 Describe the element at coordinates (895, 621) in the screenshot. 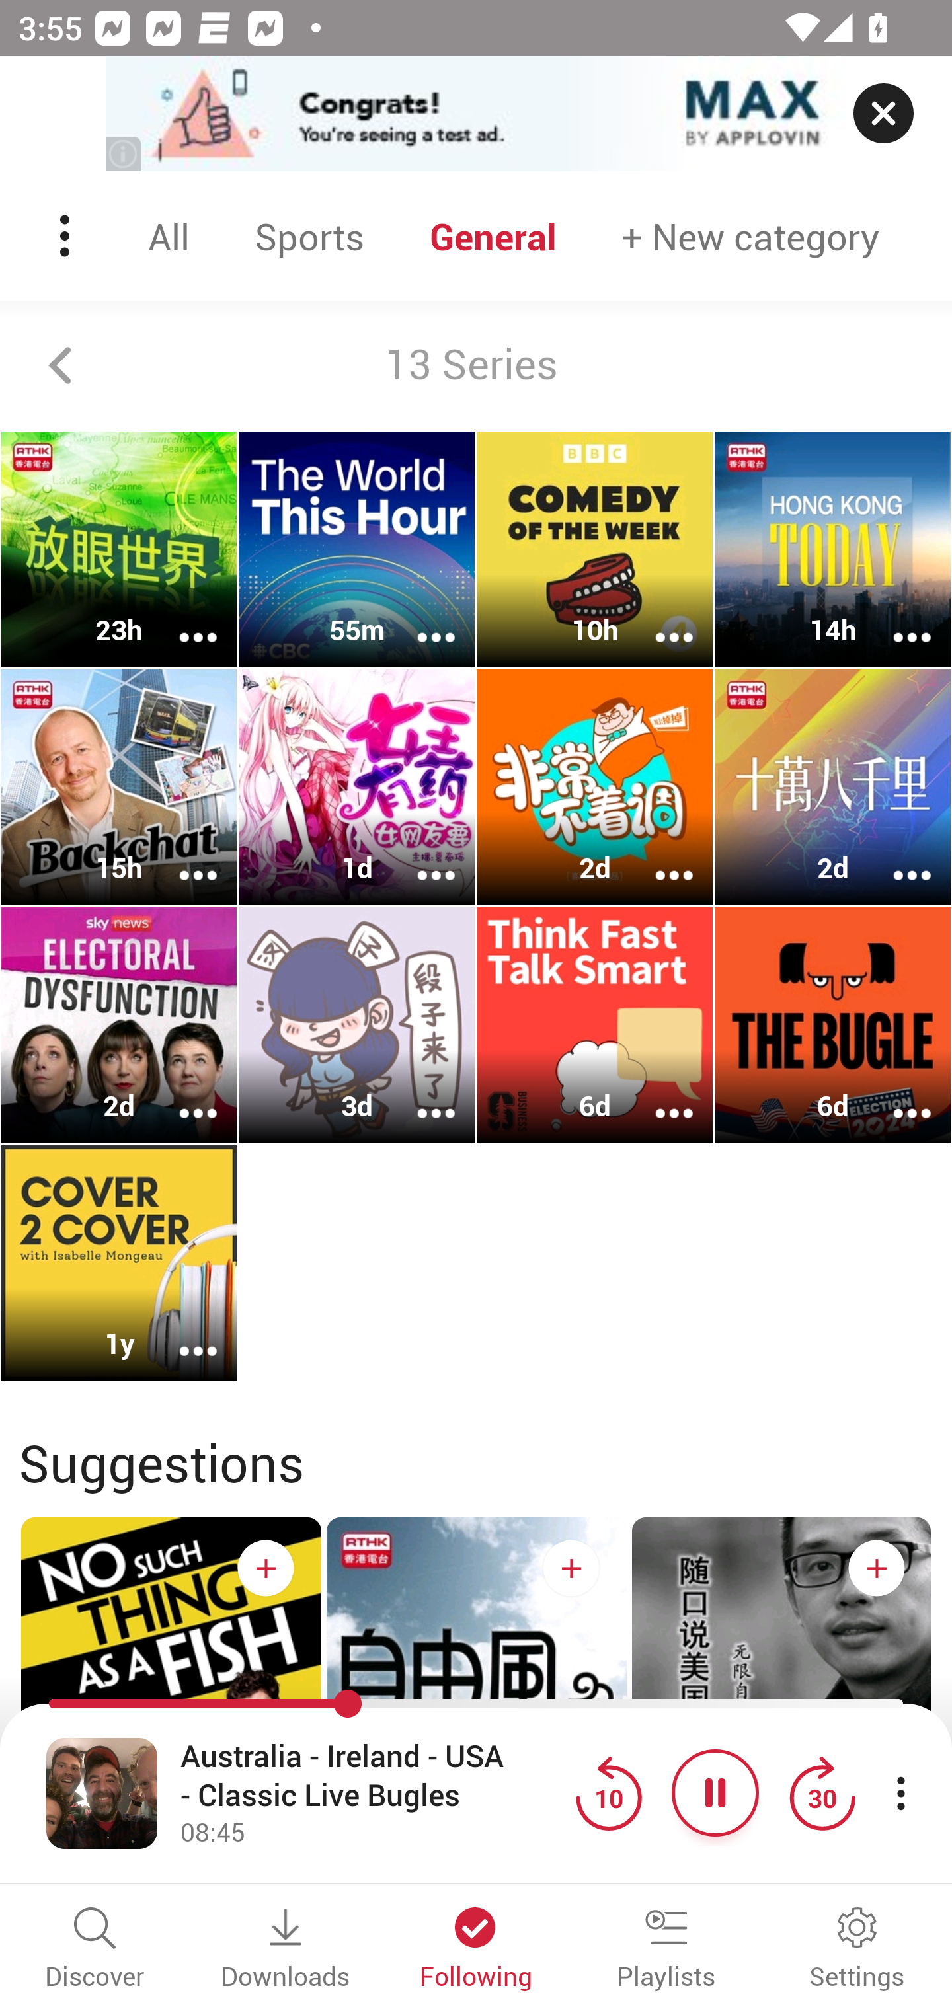

I see `More options` at that location.